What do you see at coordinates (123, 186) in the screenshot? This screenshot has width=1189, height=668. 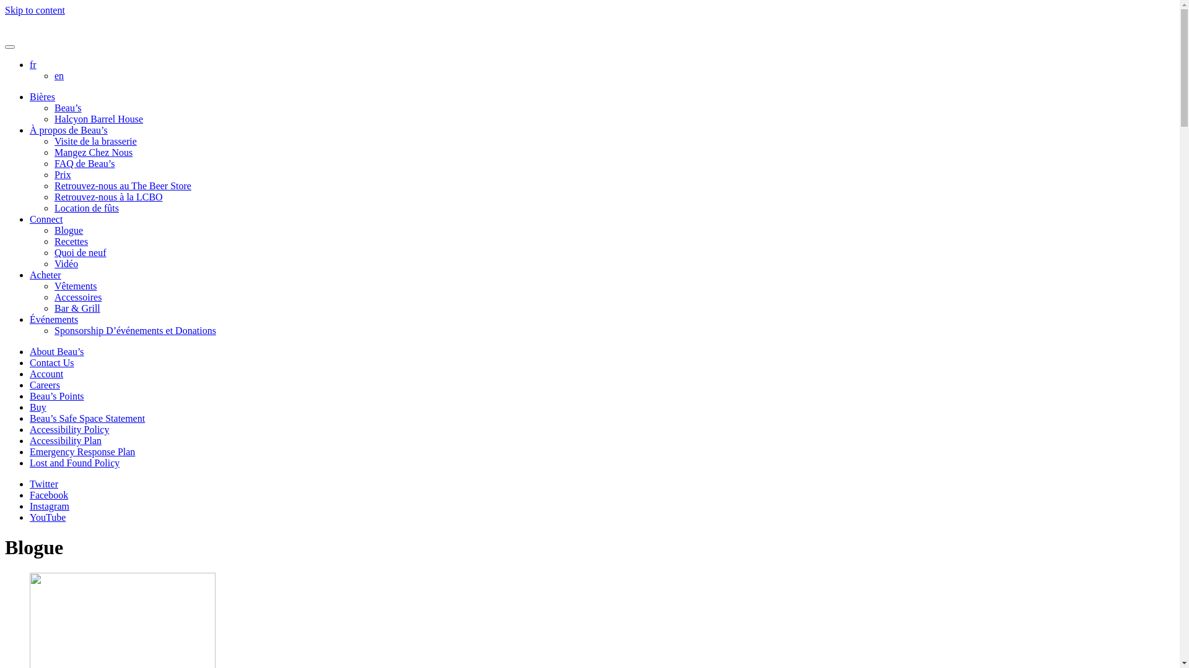 I see `Retrouvez-nous au The Beer Store` at bounding box center [123, 186].